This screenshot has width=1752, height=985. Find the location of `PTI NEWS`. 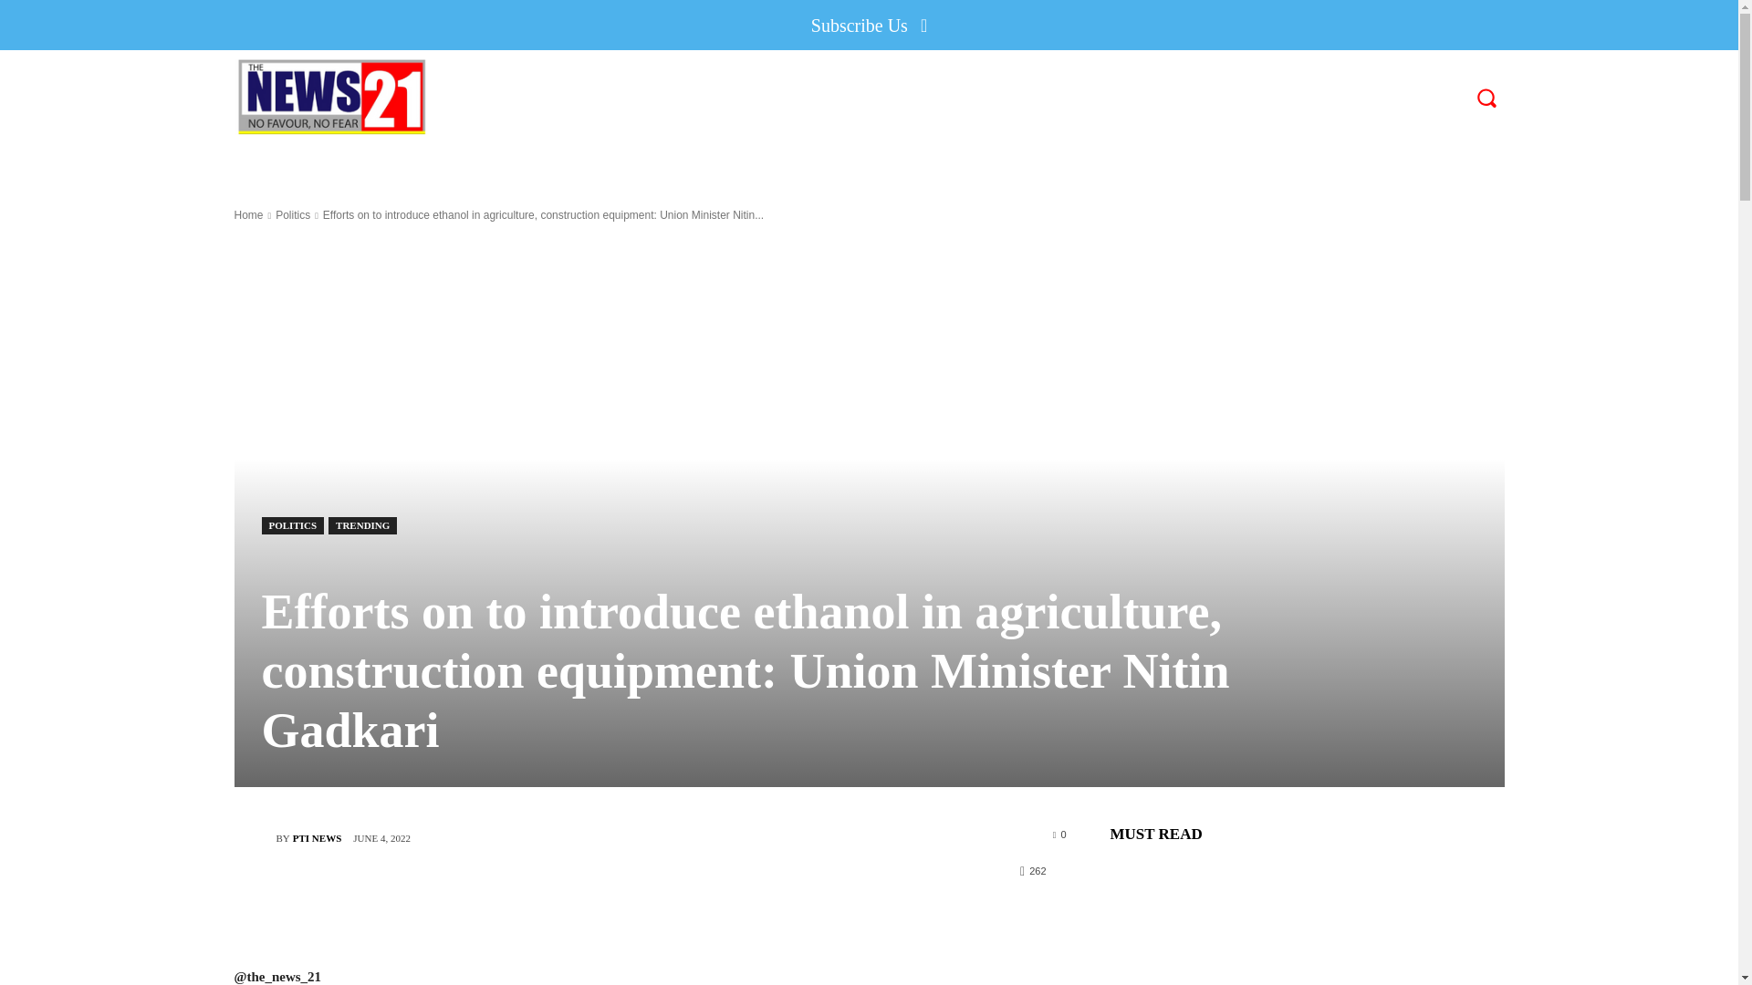

PTI NEWS is located at coordinates (317, 837).